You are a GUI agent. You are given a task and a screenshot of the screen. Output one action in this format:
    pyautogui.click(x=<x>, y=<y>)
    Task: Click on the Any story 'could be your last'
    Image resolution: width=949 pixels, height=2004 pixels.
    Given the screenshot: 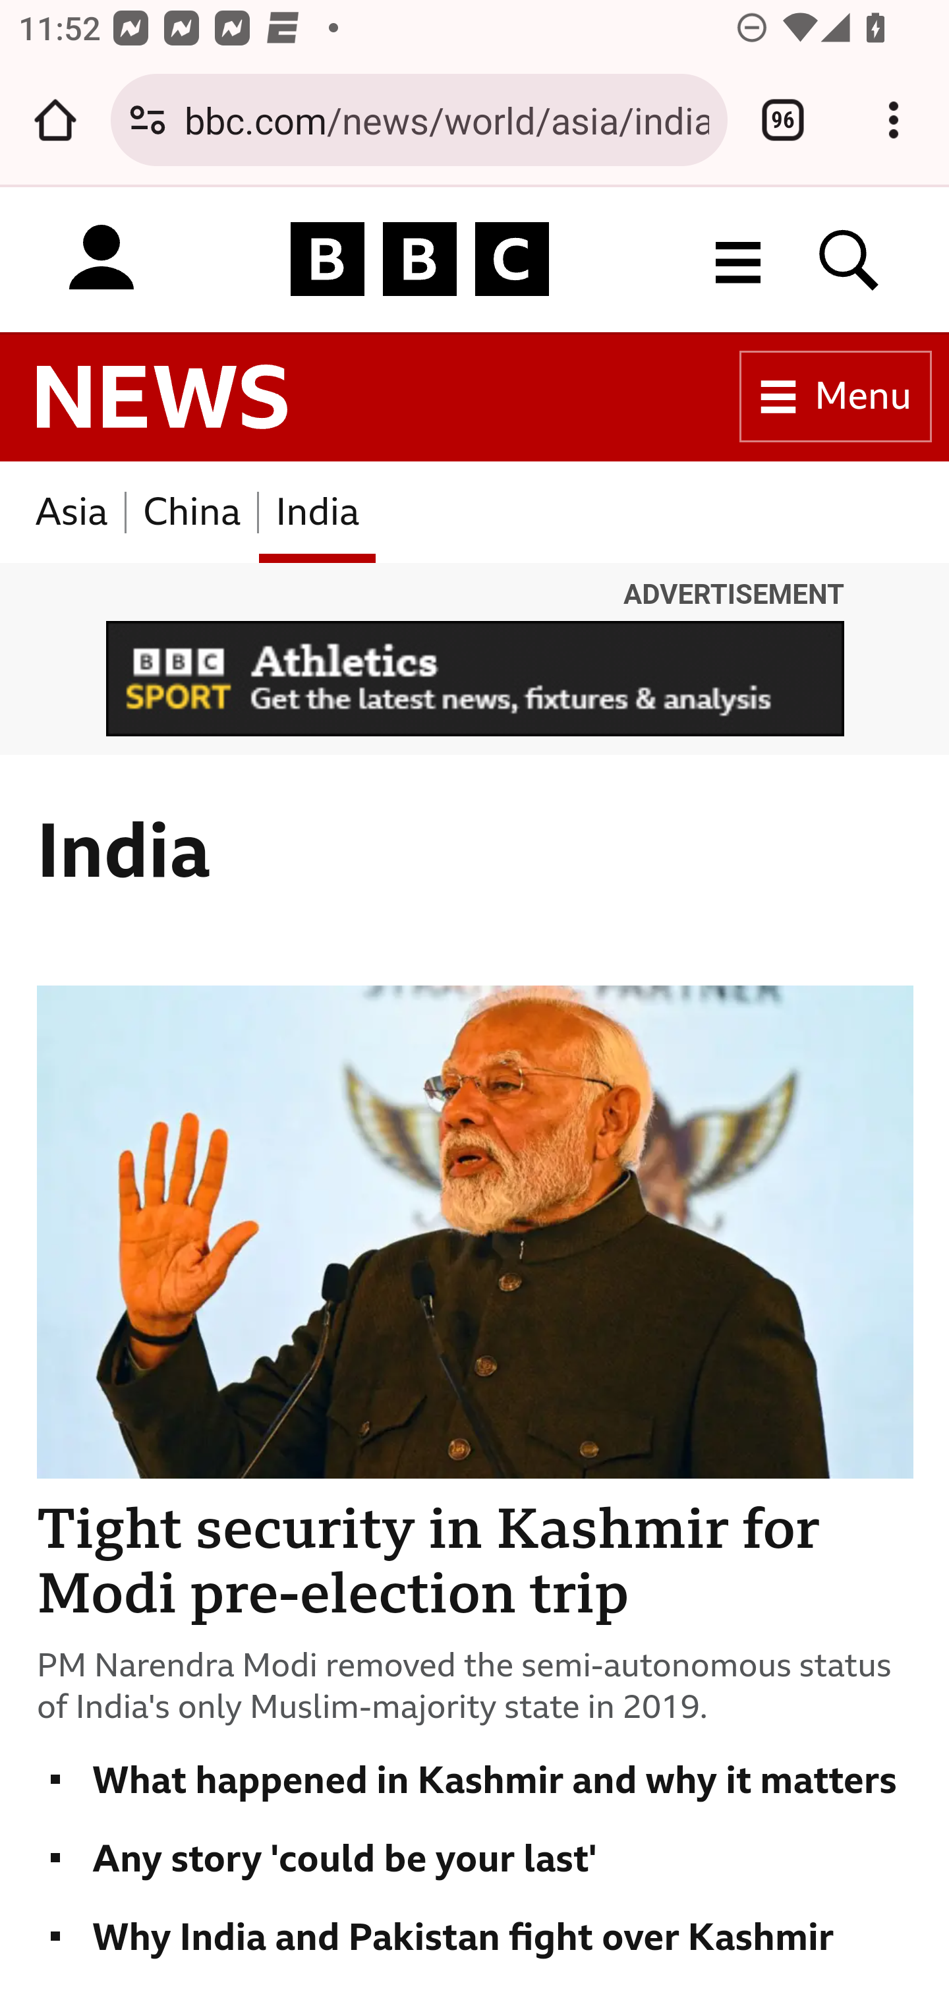 What is the action you would take?
    pyautogui.click(x=316, y=1858)
    